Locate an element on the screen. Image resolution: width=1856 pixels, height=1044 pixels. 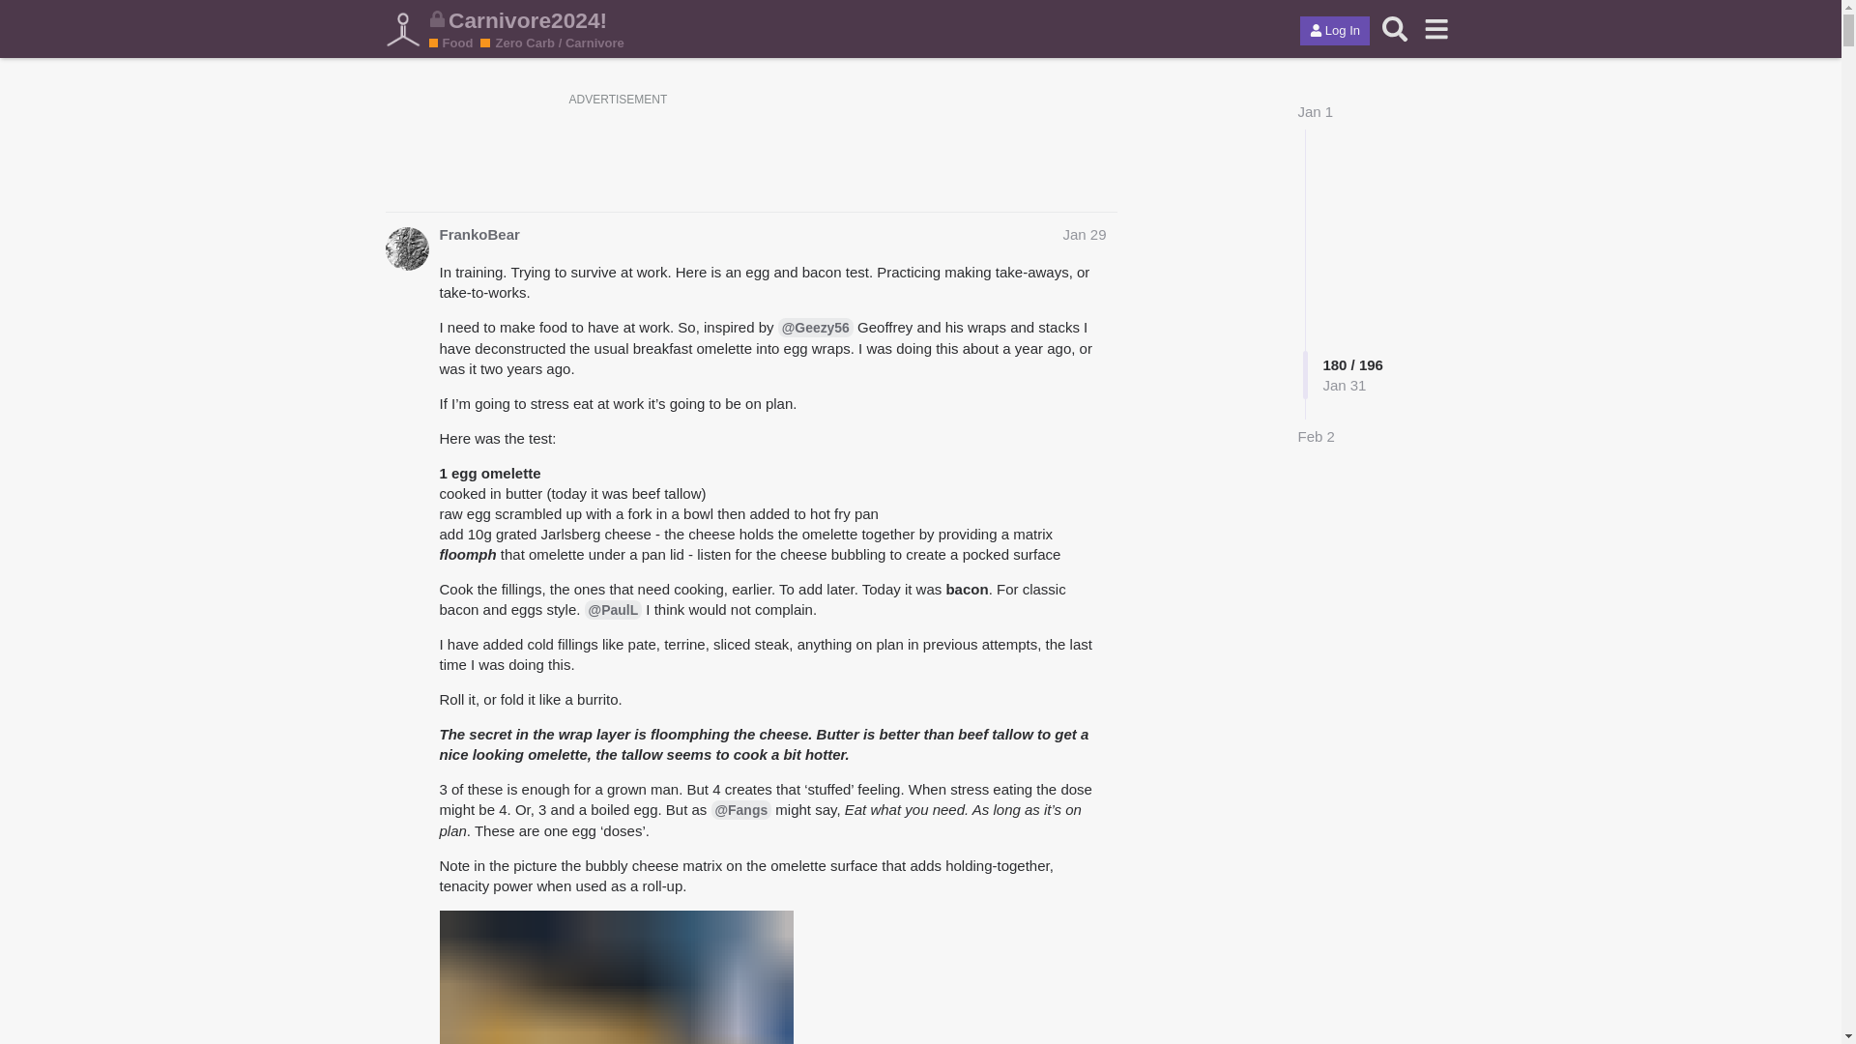
Jan 1 is located at coordinates (1315, 111).